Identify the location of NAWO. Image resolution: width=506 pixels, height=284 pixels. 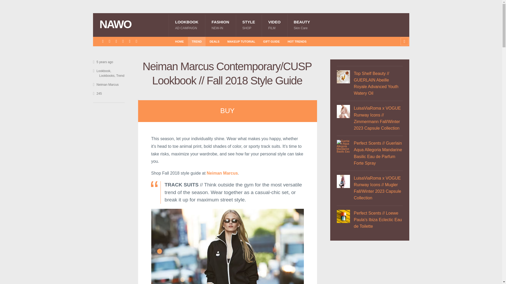
(302, 25).